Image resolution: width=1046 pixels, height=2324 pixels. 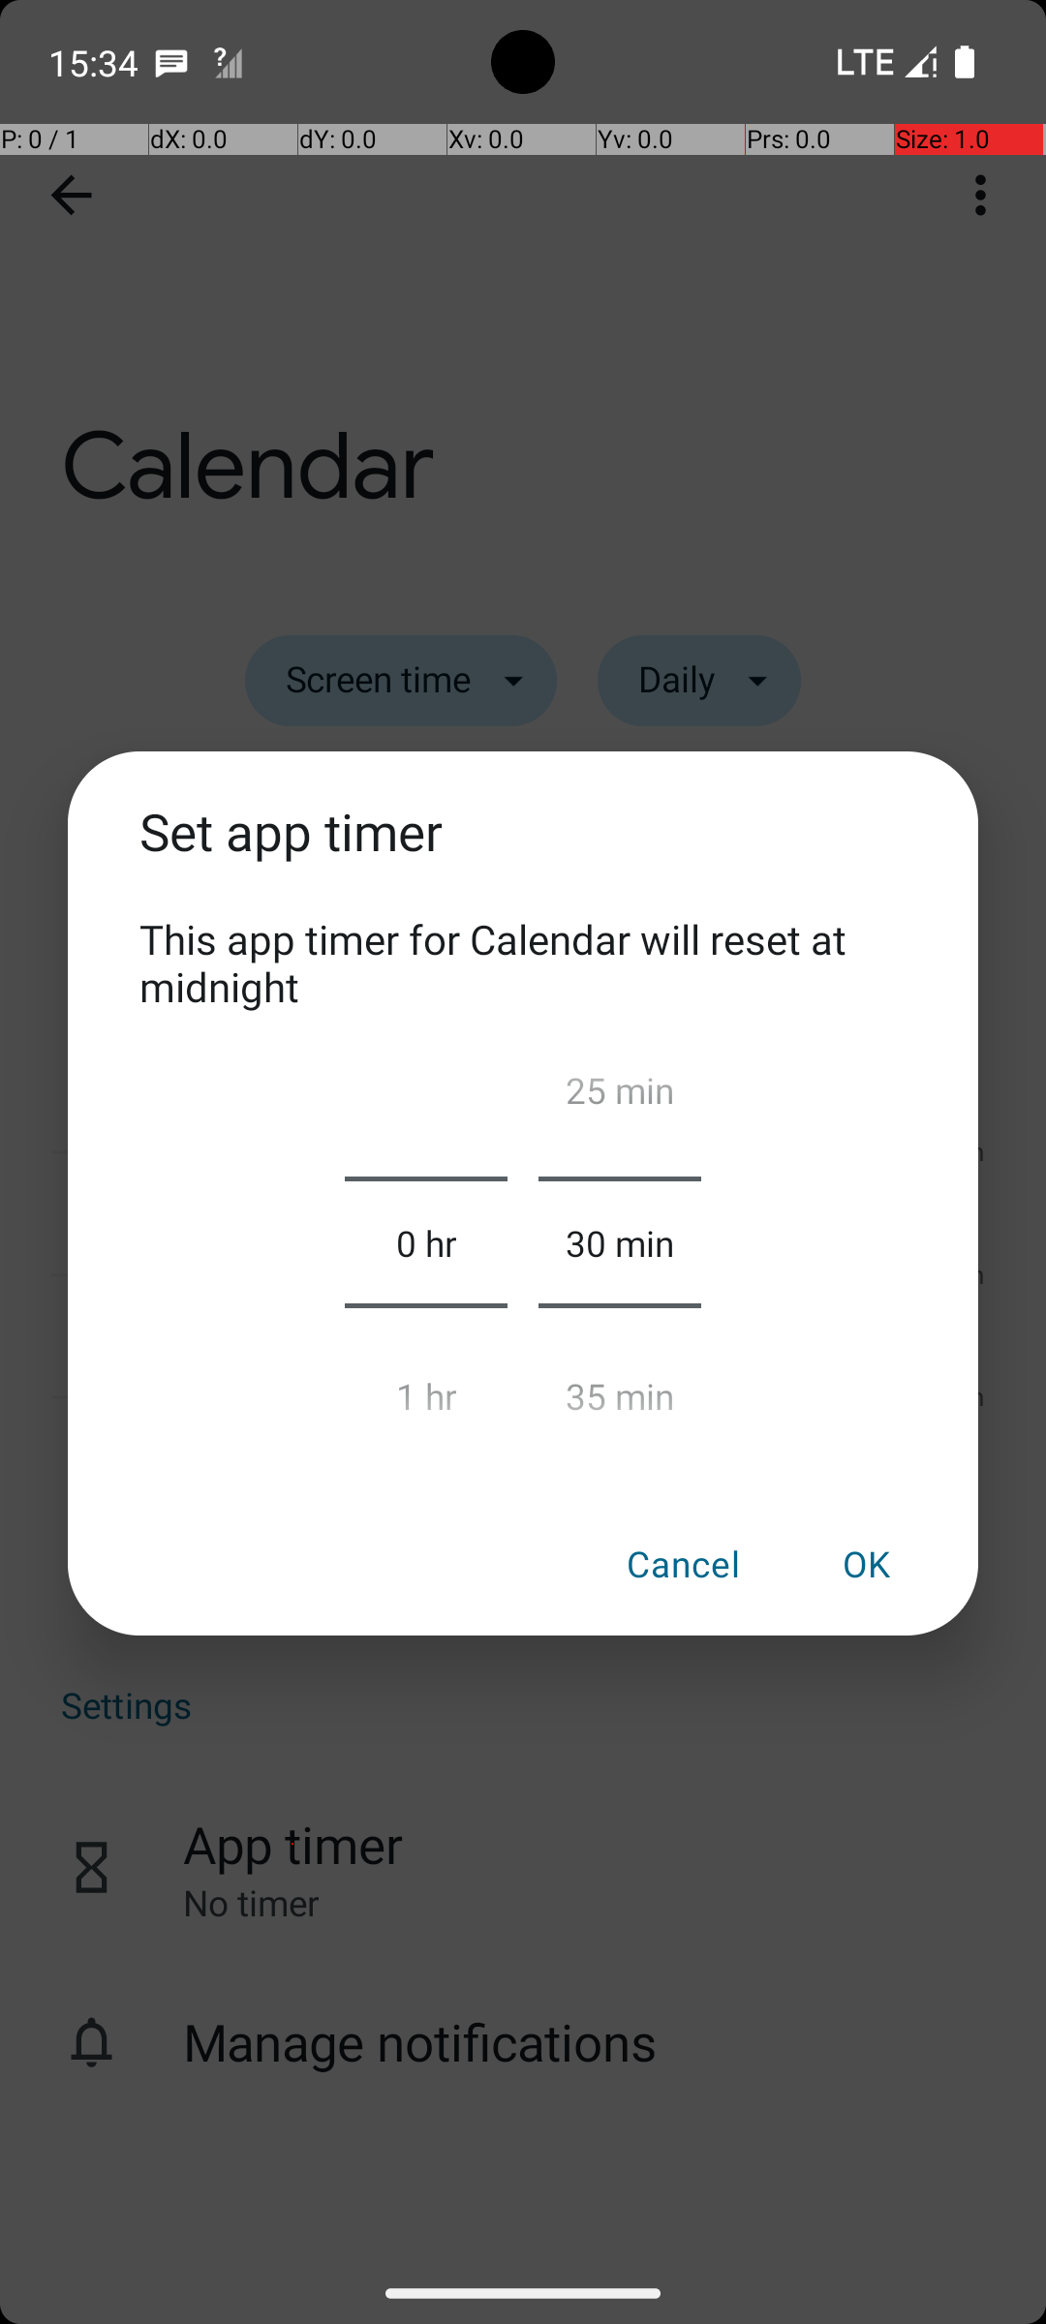 I want to click on 35 min, so click(x=620, y=1388).